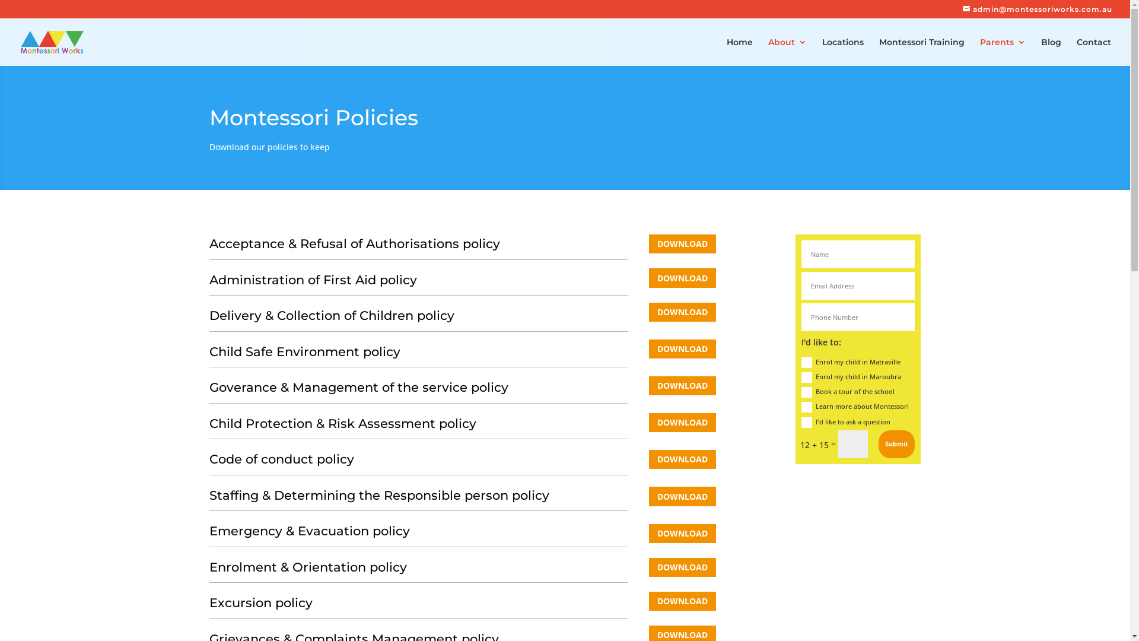  I want to click on DOWNLOAD, so click(682, 601).